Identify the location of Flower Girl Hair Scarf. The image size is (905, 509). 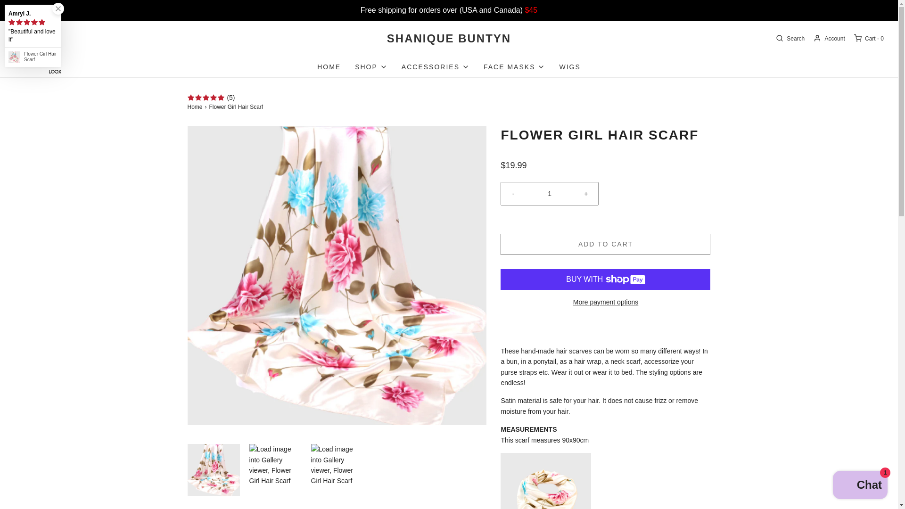
(41, 57).